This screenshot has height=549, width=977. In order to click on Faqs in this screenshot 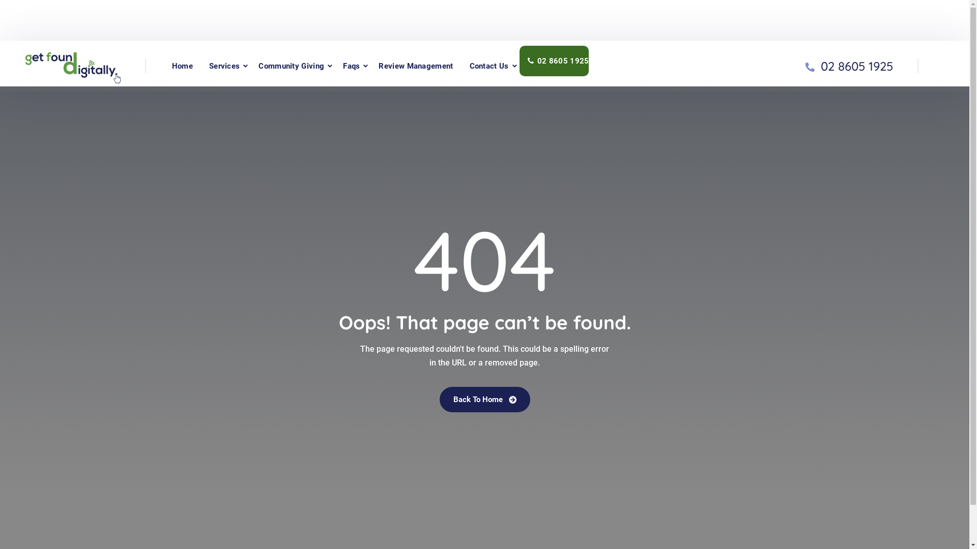, I will do `click(351, 66)`.